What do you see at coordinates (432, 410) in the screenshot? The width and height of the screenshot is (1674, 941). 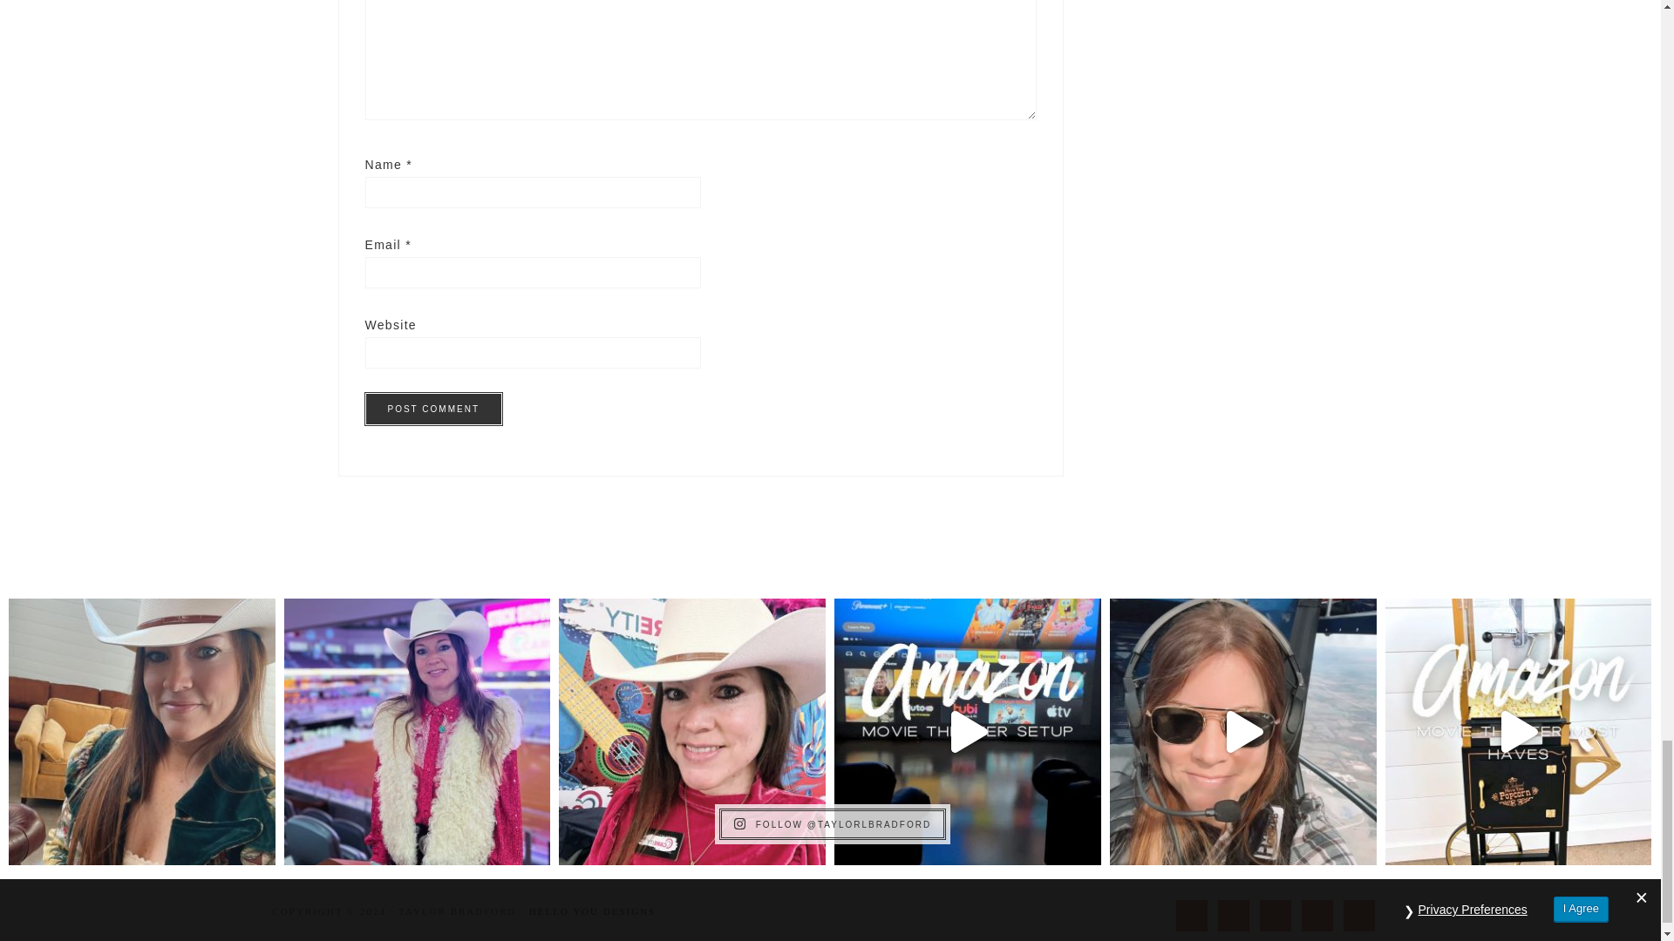 I see `Post Comment` at bounding box center [432, 410].